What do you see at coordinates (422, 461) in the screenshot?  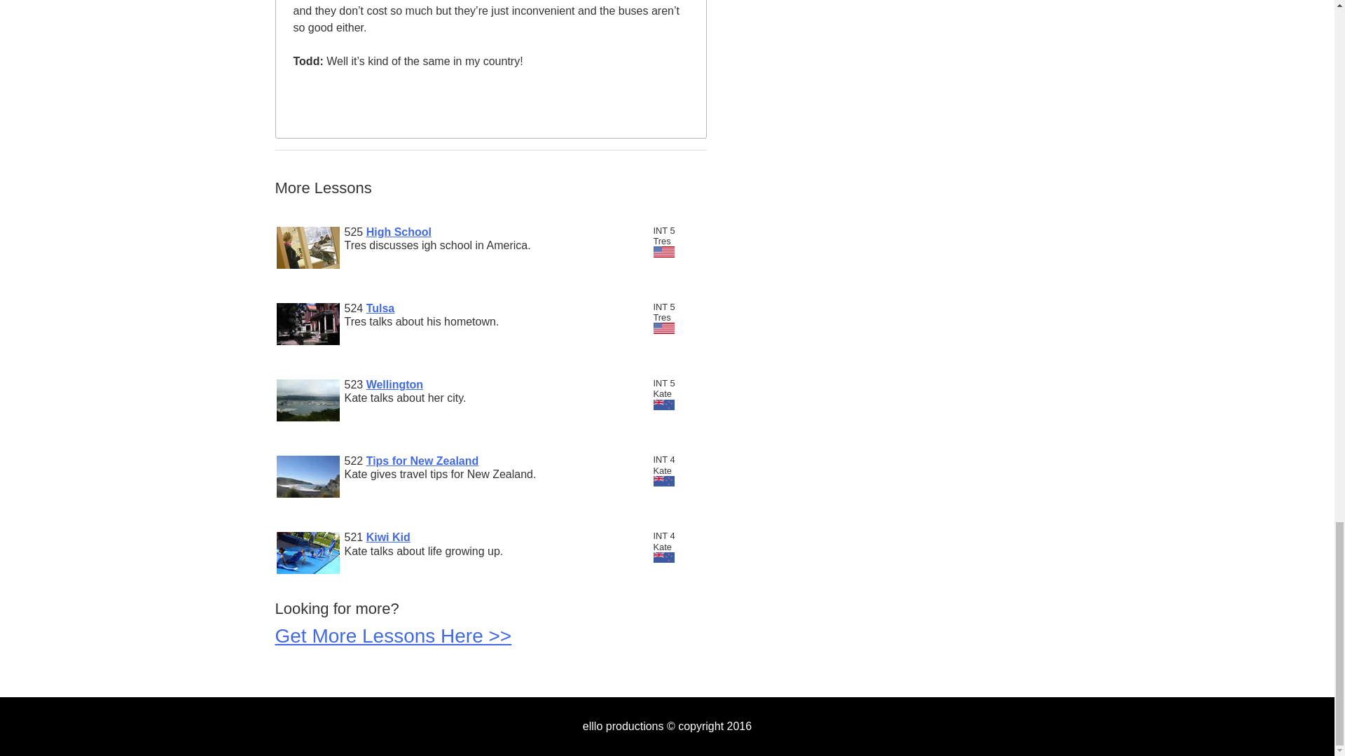 I see `Tips for New Zealand` at bounding box center [422, 461].